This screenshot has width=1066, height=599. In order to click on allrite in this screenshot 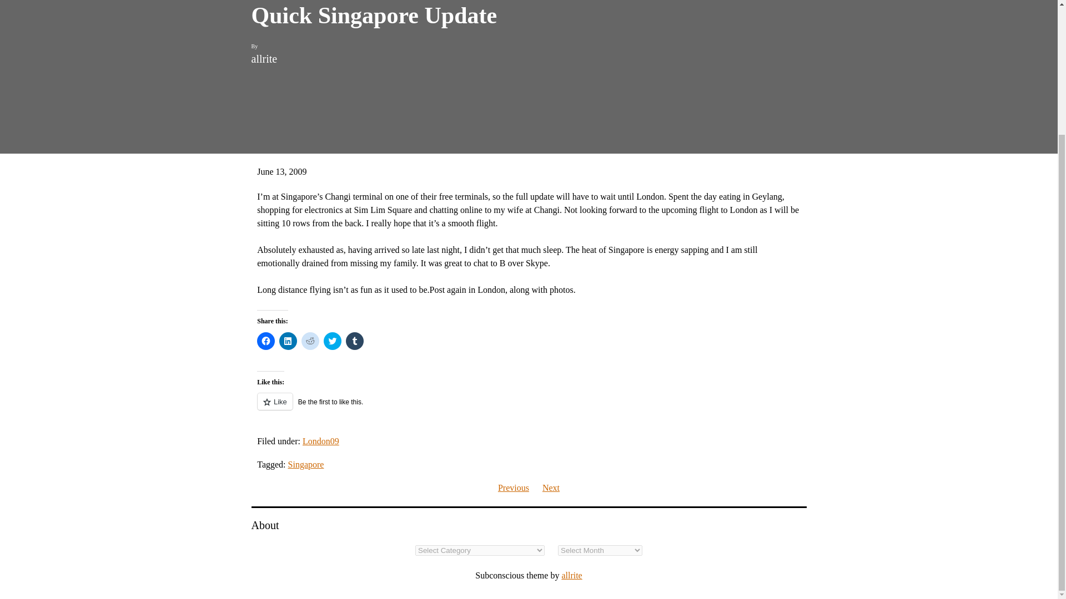, I will do `click(572, 576)`.